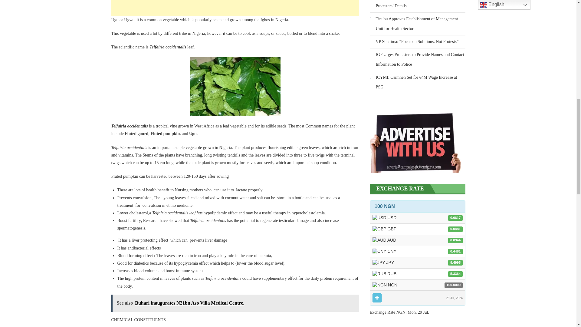 This screenshot has width=581, height=327. I want to click on Advertisement, so click(235, 8).